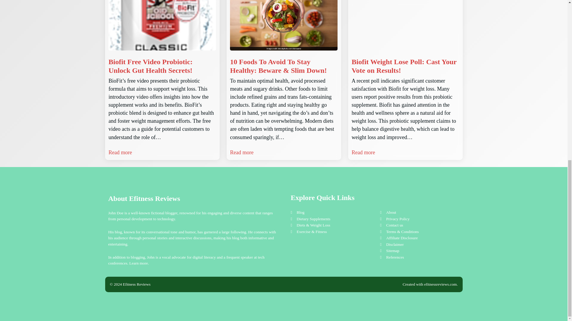 The image size is (572, 321). I want to click on Sitemap, so click(393, 251).